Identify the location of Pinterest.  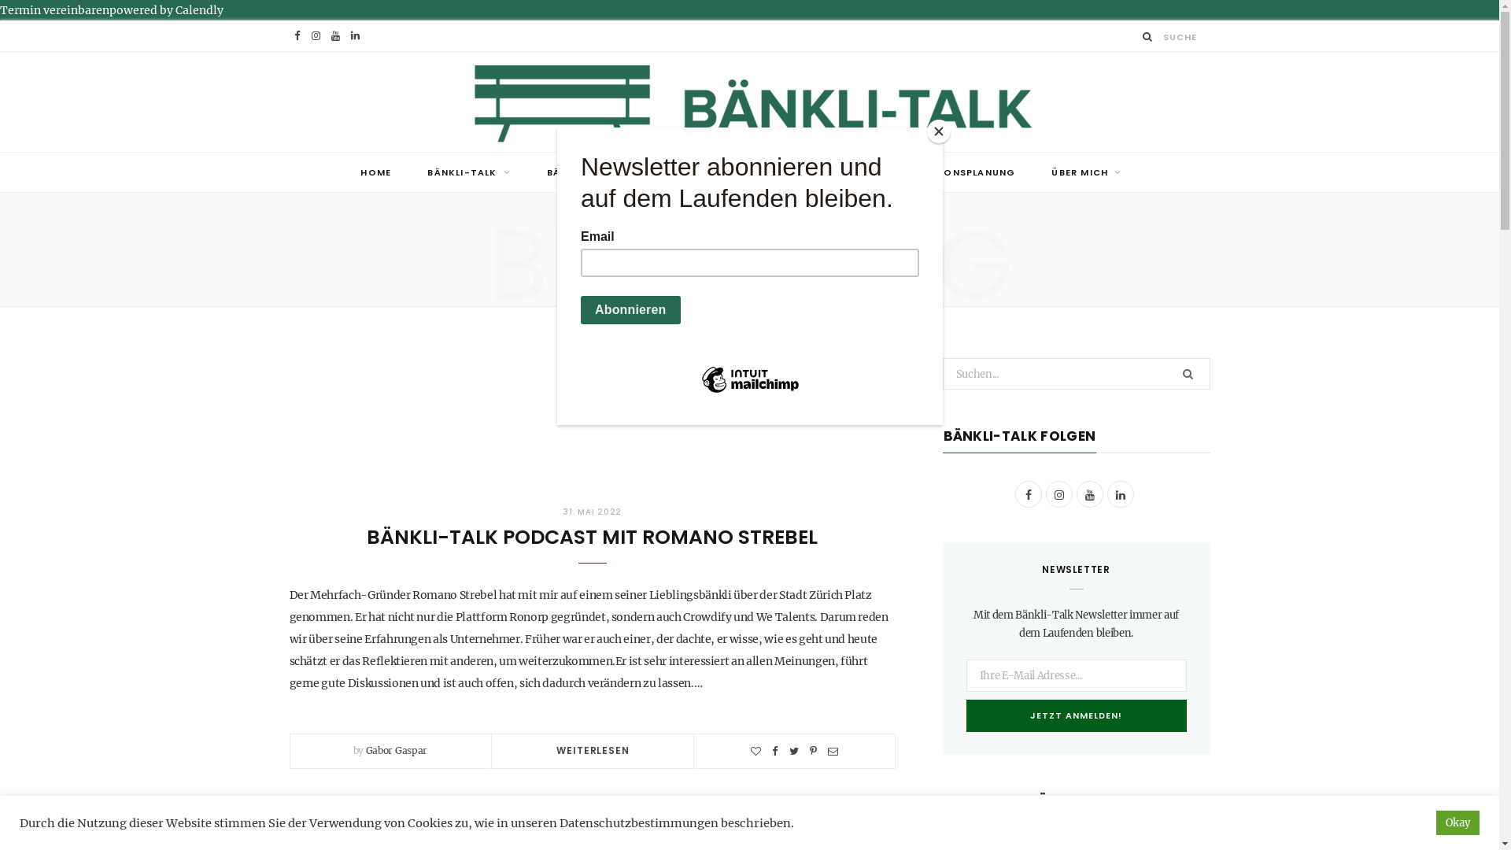
(814, 751).